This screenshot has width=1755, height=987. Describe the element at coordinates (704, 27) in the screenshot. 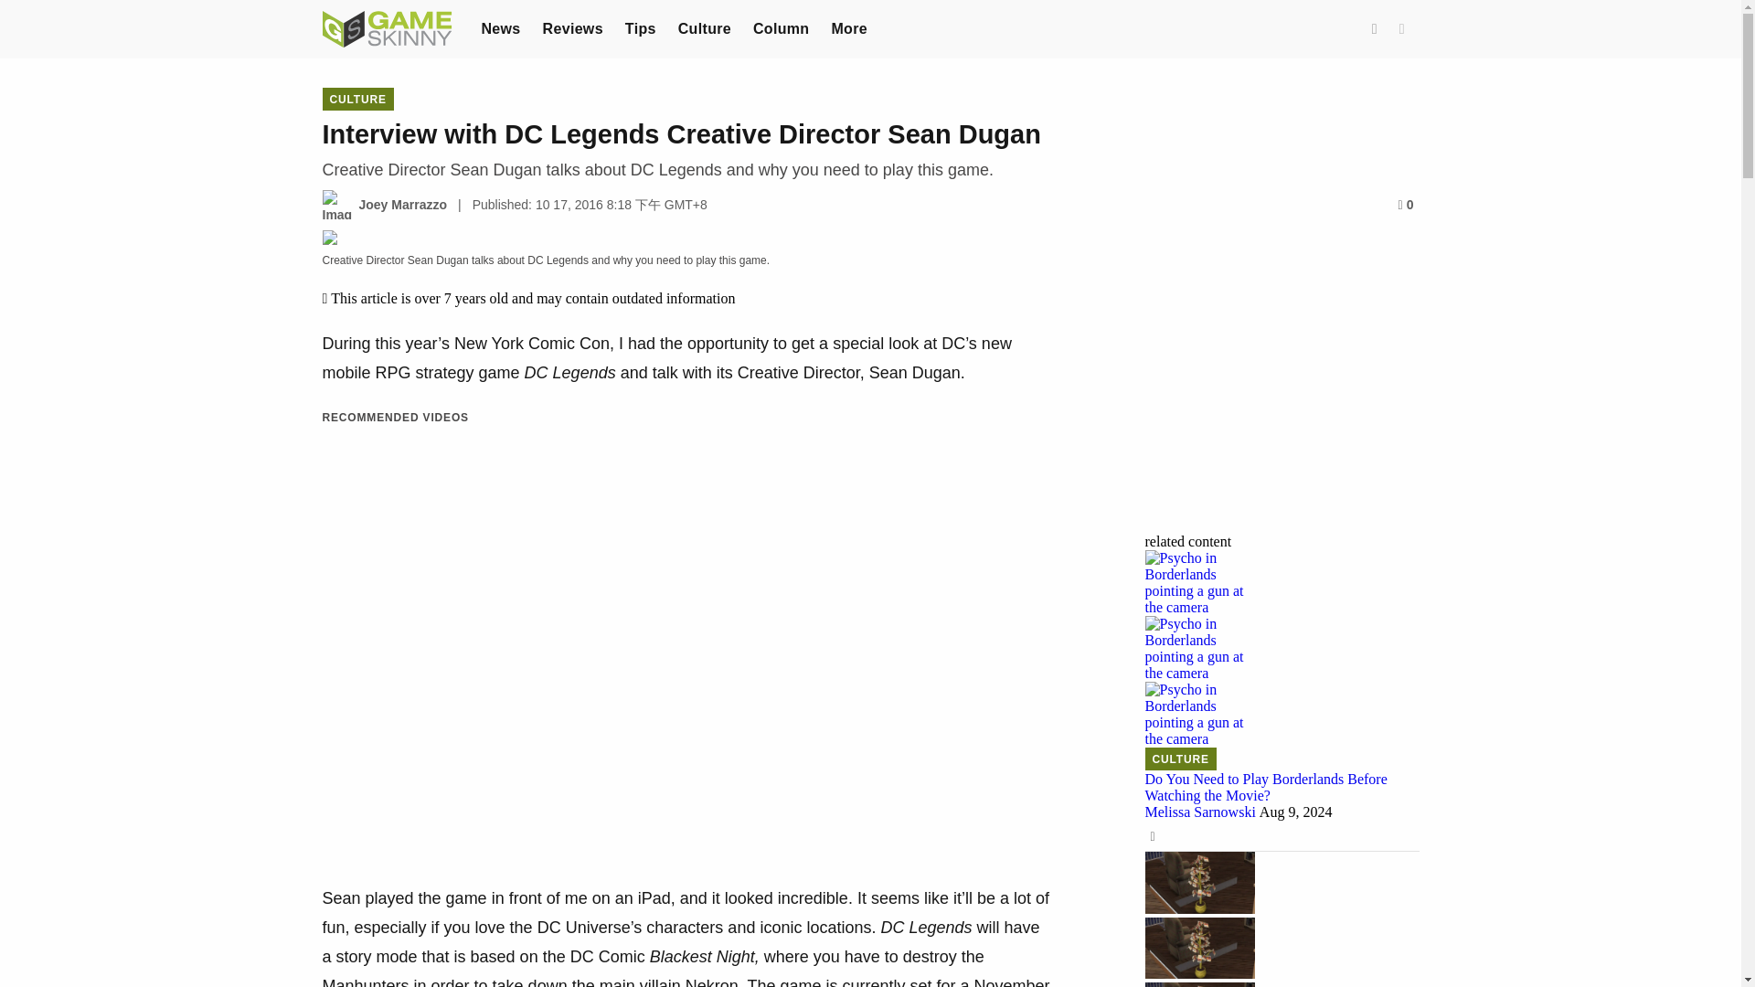

I see `Culture` at that location.